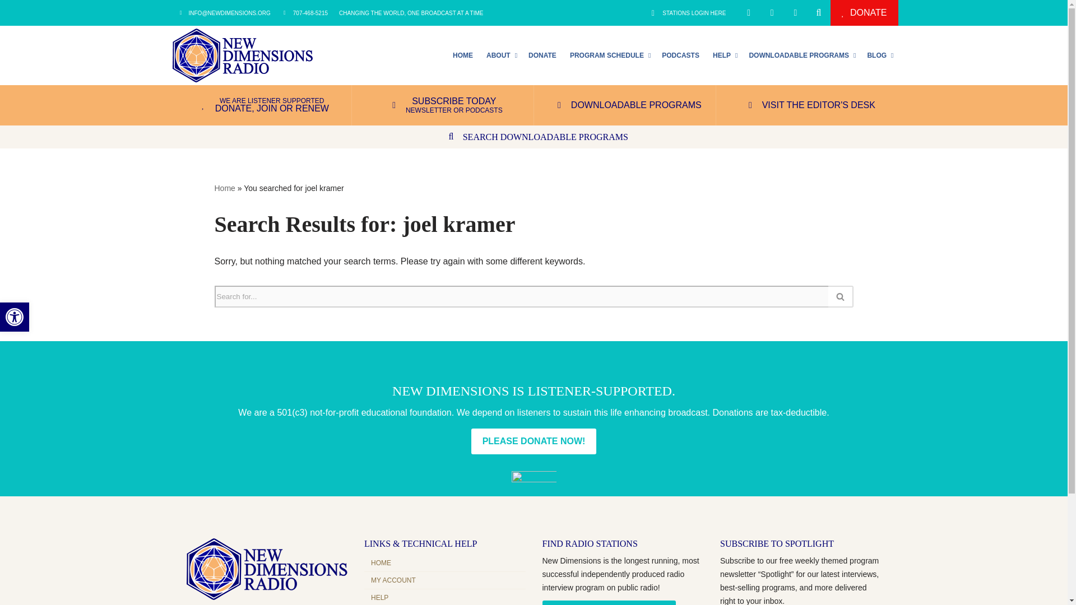  Describe the element at coordinates (463, 55) in the screenshot. I see `HOME` at that location.